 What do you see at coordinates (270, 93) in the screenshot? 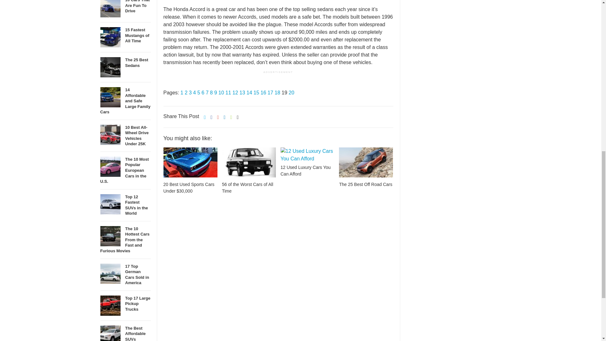
I see `17` at bounding box center [270, 93].